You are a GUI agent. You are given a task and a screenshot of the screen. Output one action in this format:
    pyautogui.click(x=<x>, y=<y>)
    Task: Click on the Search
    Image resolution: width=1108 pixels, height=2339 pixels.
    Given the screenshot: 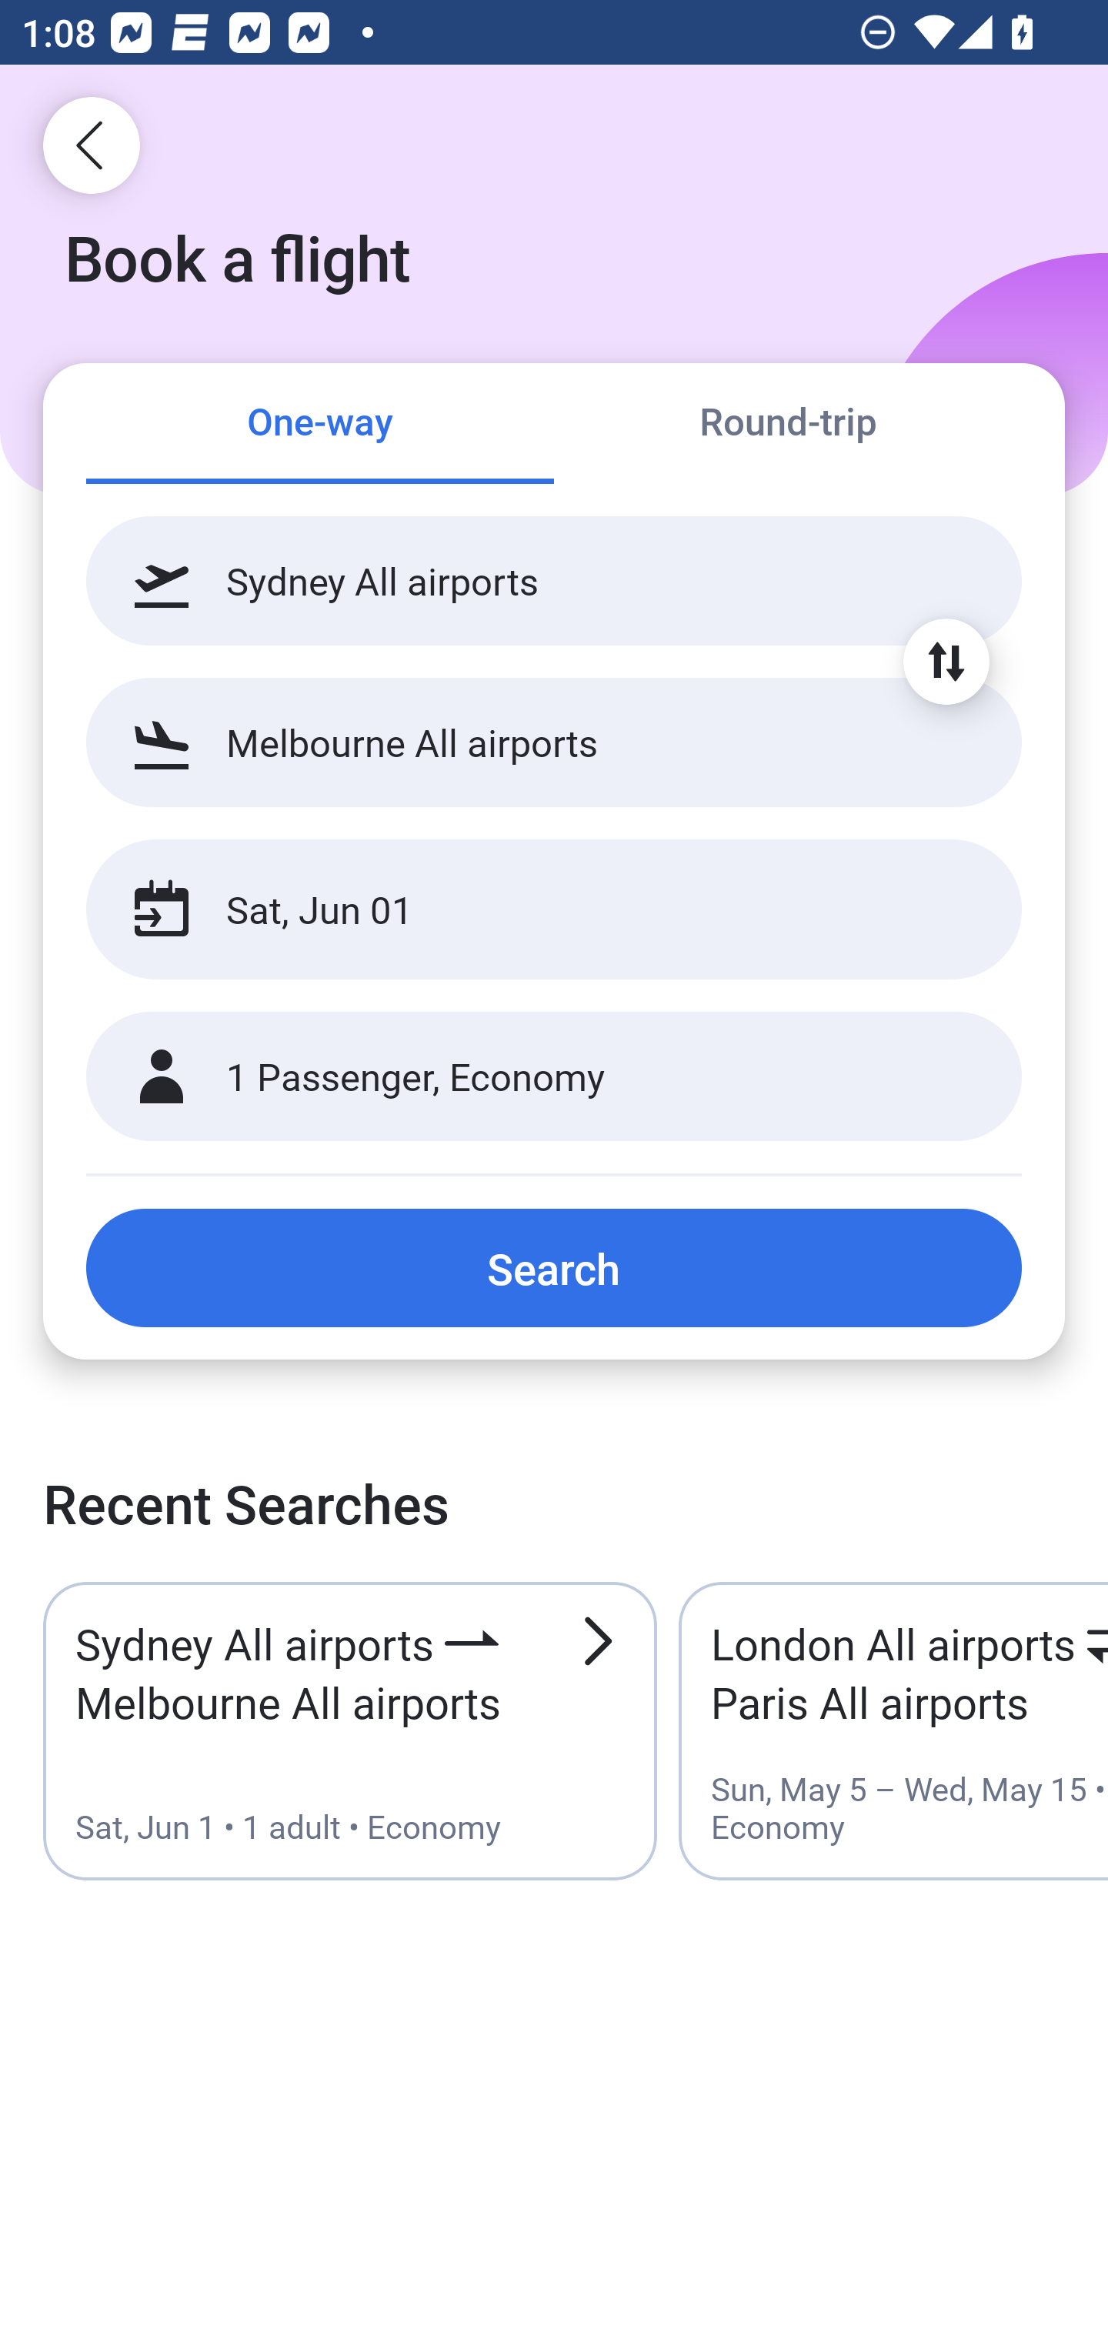 What is the action you would take?
    pyautogui.click(x=554, y=1267)
    